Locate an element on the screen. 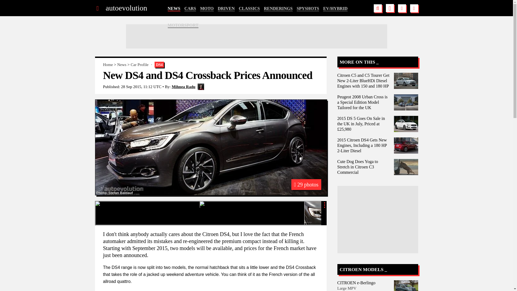 The image size is (517, 291). CLASSICS is located at coordinates (249, 9).